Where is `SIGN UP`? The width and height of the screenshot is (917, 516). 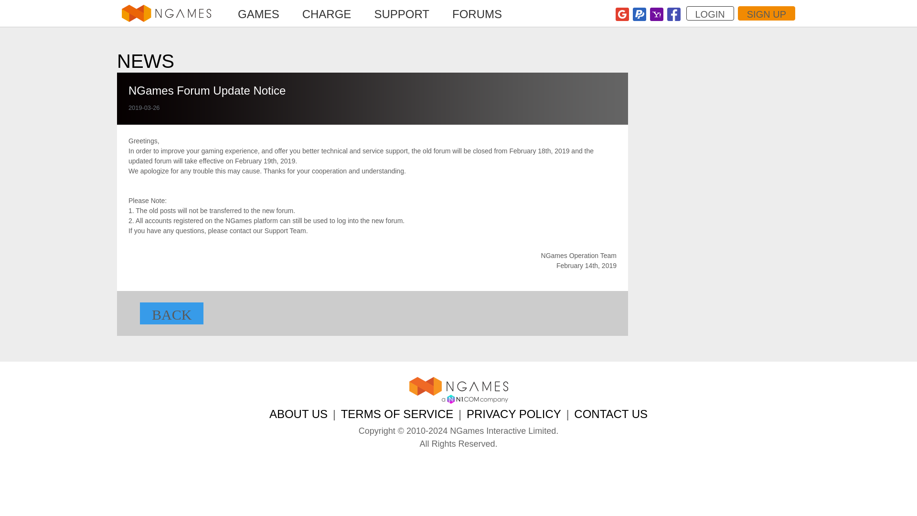
SIGN UP is located at coordinates (766, 13).